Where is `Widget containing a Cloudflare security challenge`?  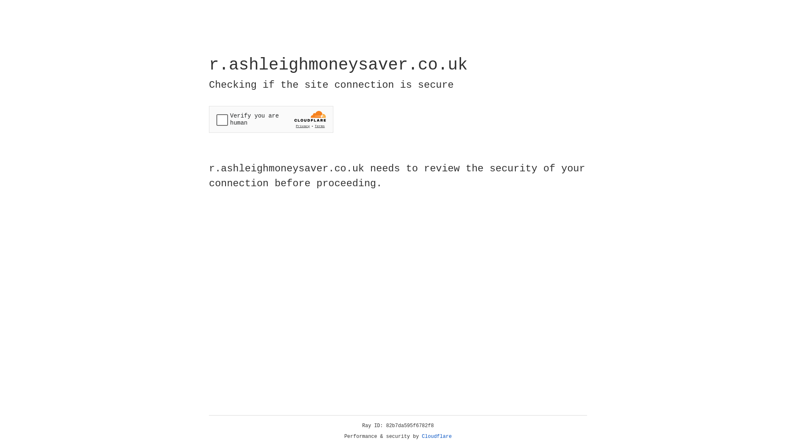 Widget containing a Cloudflare security challenge is located at coordinates (271, 119).